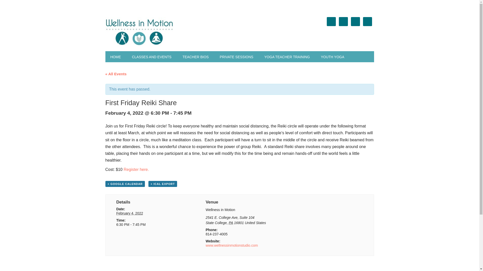 The height and width of the screenshot is (271, 483). What do you see at coordinates (236, 57) in the screenshot?
I see `PRIVATE SESSIONS` at bounding box center [236, 57].